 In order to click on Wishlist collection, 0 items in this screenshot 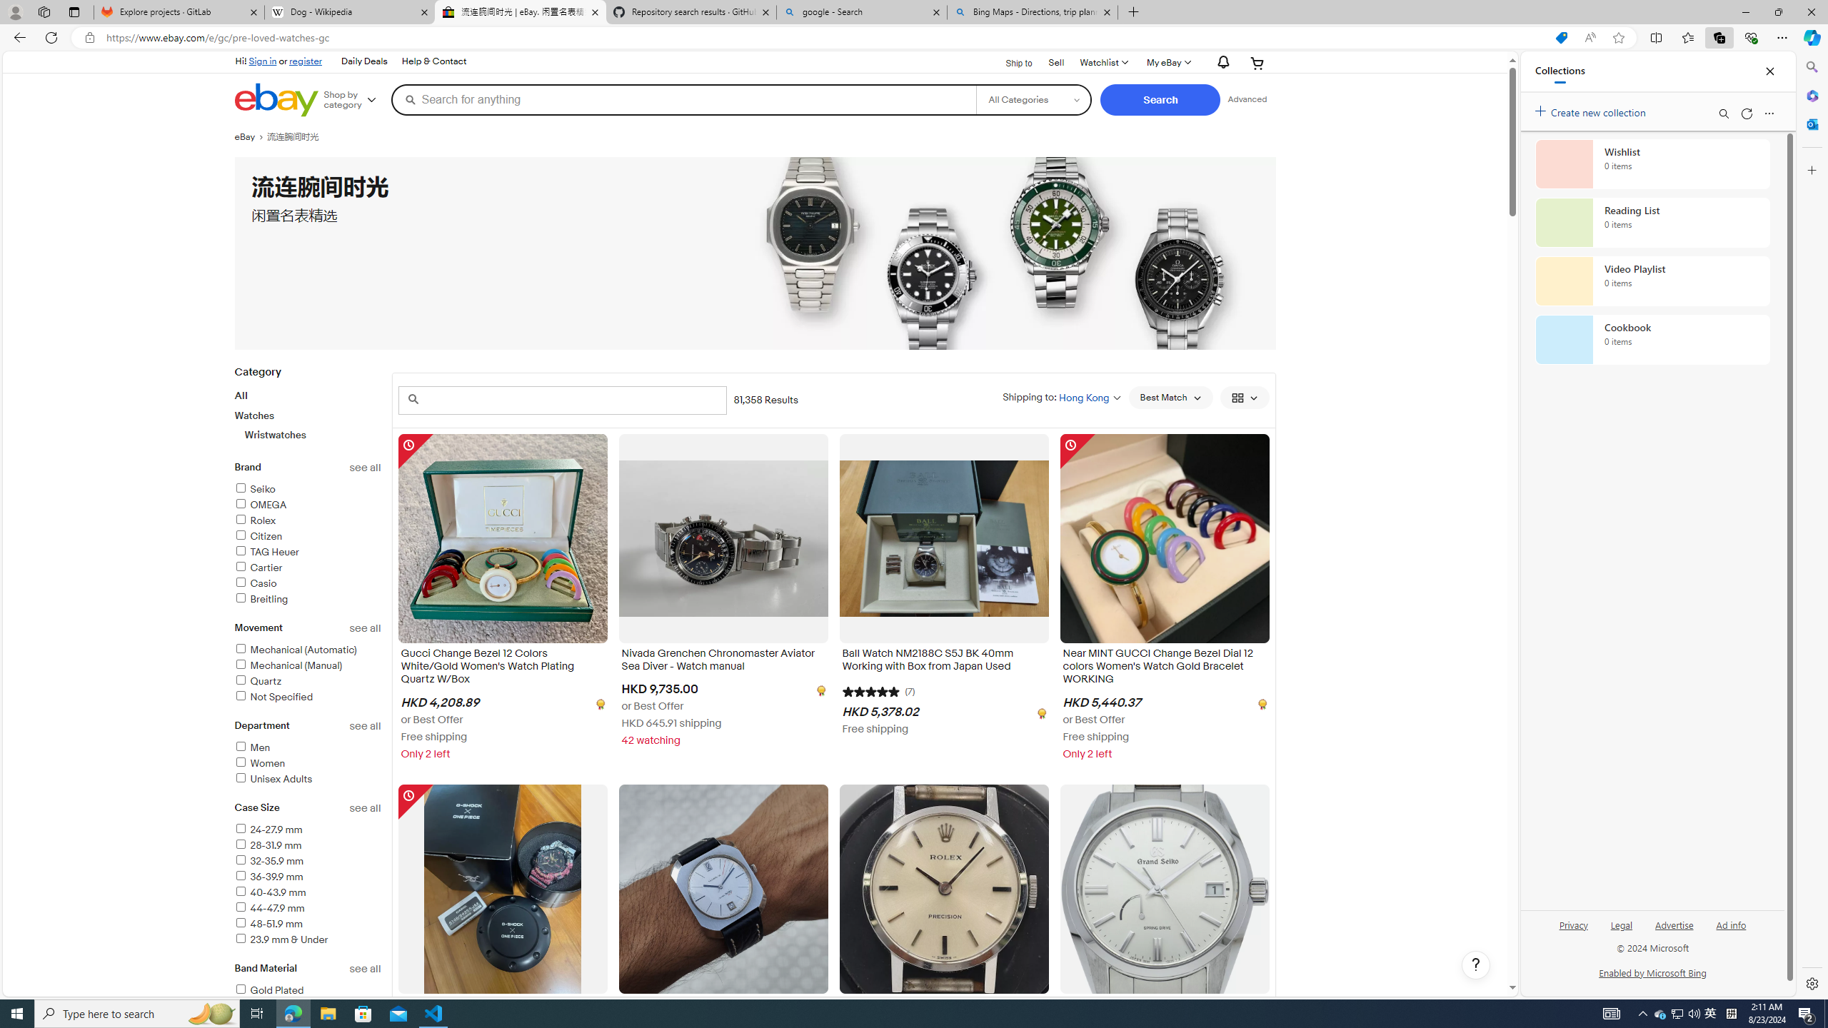, I will do `click(1652, 163)`.